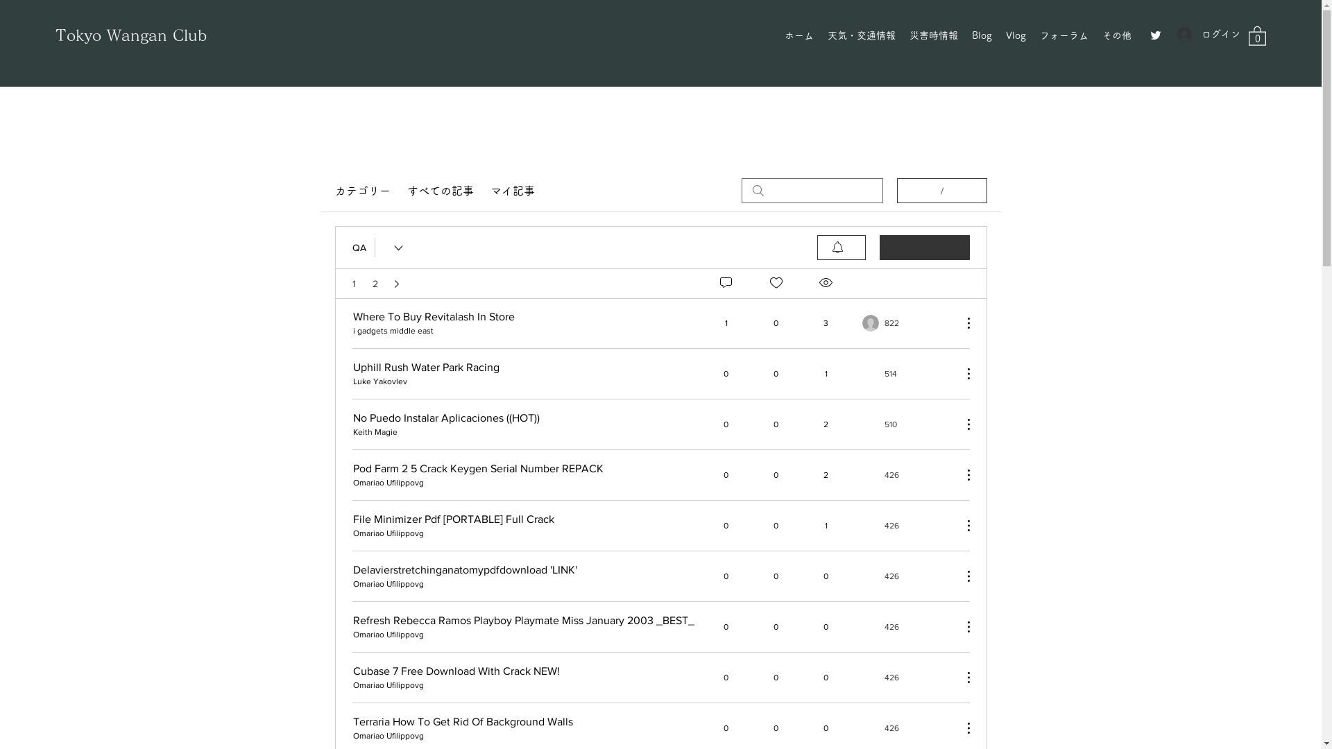 This screenshot has height=749, width=1332. I want to click on Pod Farm 2 5 Crack Keygen Serial Number REPACK, so click(477, 468).